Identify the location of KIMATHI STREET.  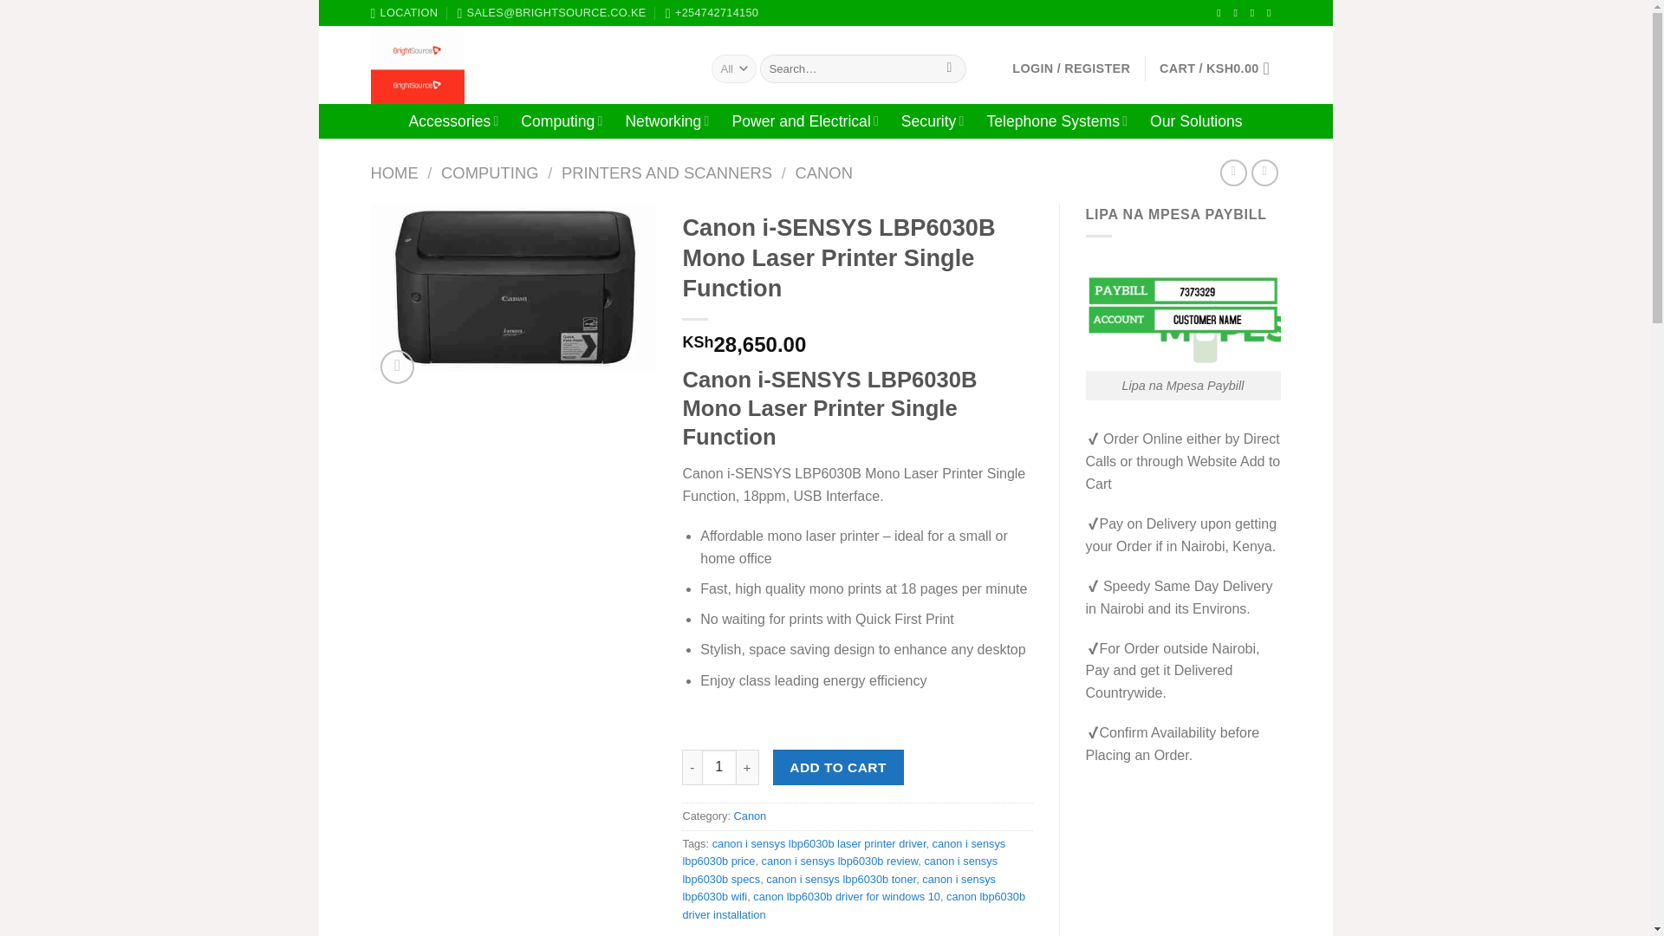
(405, 13).